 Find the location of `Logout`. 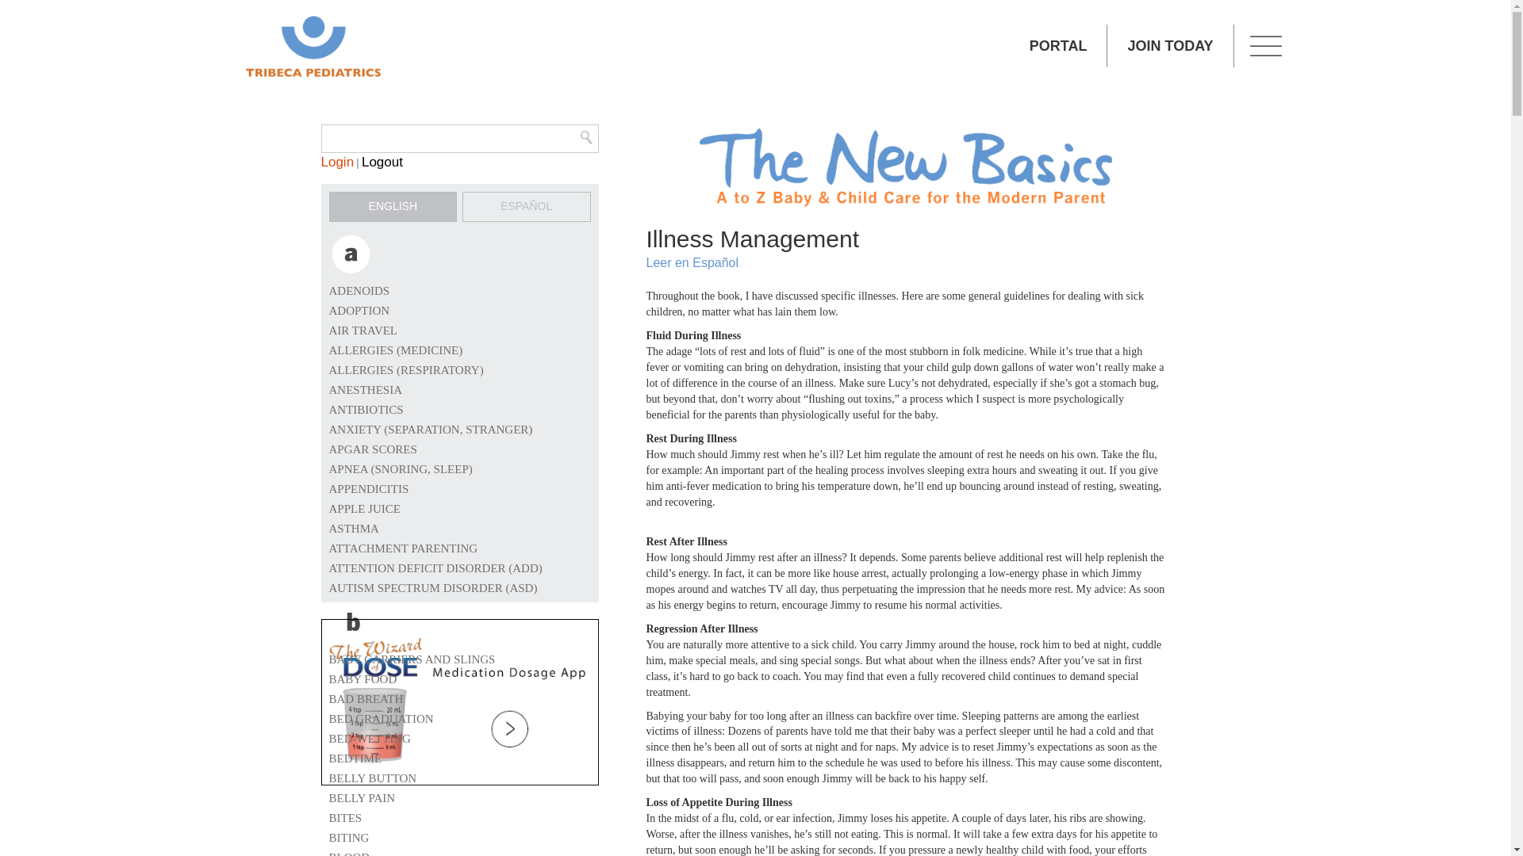

Logout is located at coordinates (382, 162).